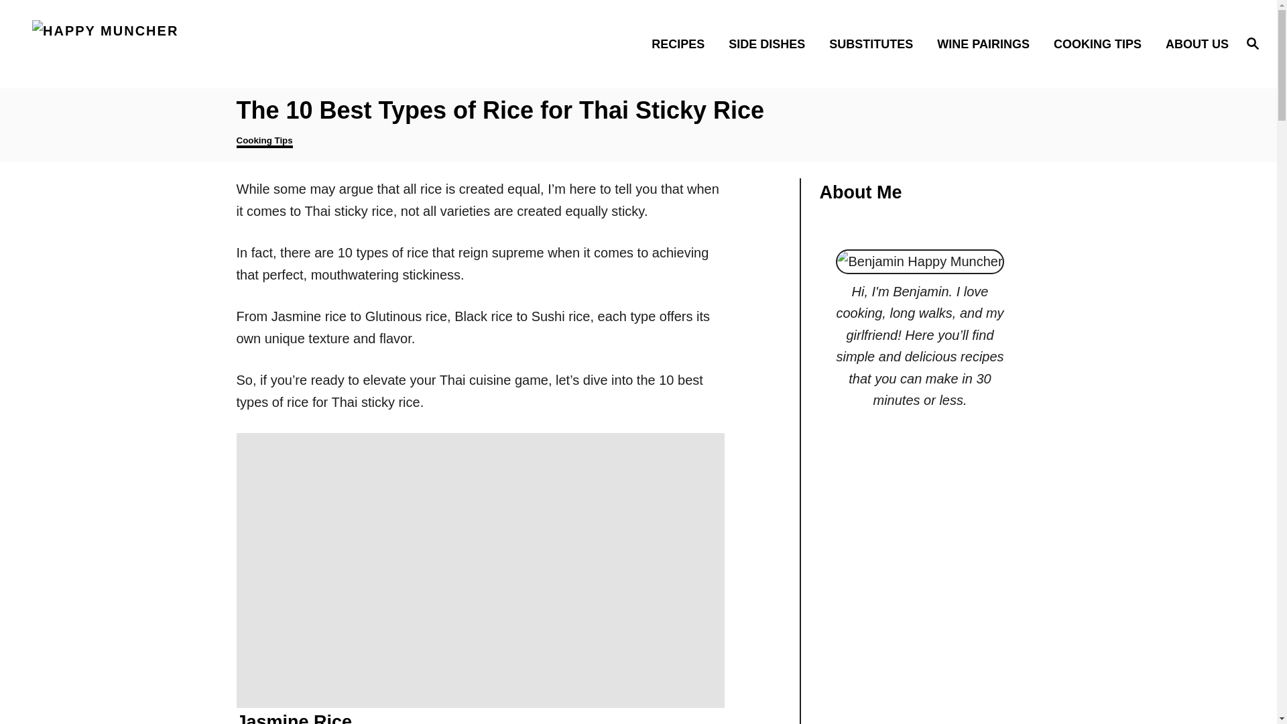  Describe the element at coordinates (263, 141) in the screenshot. I see `Cooking Tips` at that location.